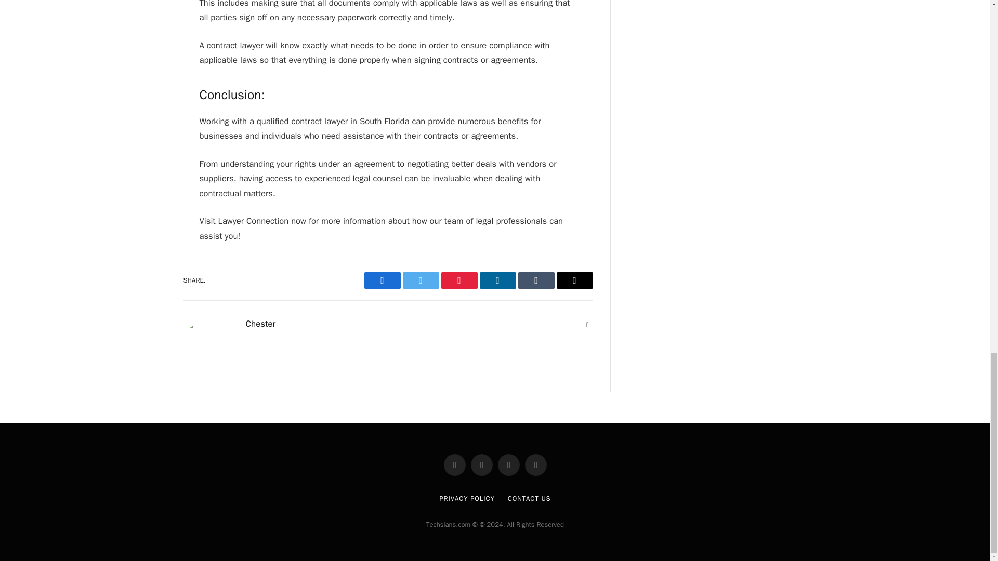  What do you see at coordinates (458, 280) in the screenshot?
I see `Pinterest` at bounding box center [458, 280].